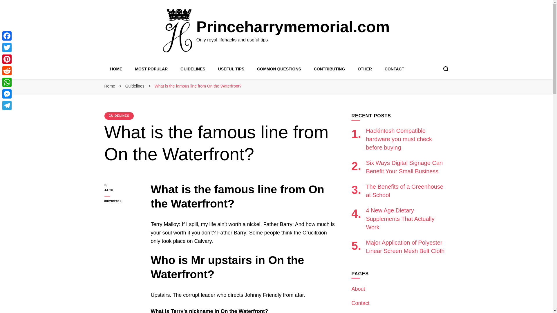  What do you see at coordinates (329, 69) in the screenshot?
I see `CONTRIBUTING` at bounding box center [329, 69].